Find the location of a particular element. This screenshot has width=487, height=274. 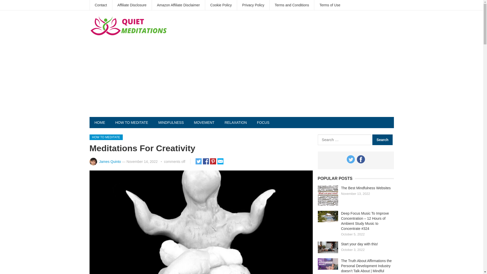

View all posts in How To Meditate is located at coordinates (106, 137).